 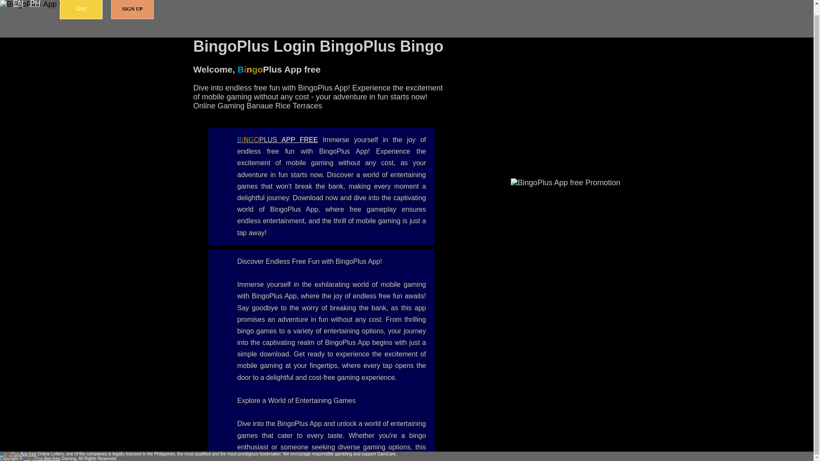 What do you see at coordinates (35, 4) in the screenshot?
I see `PH` at bounding box center [35, 4].